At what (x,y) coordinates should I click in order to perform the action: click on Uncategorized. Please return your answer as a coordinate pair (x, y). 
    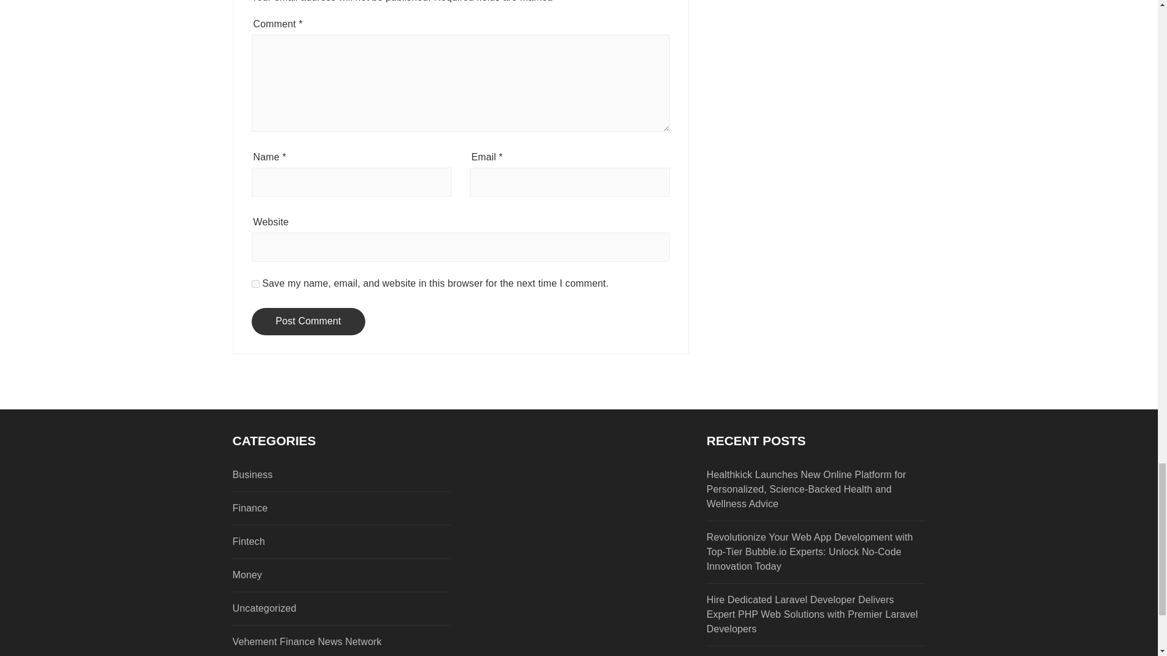
    Looking at the image, I should click on (320, 609).